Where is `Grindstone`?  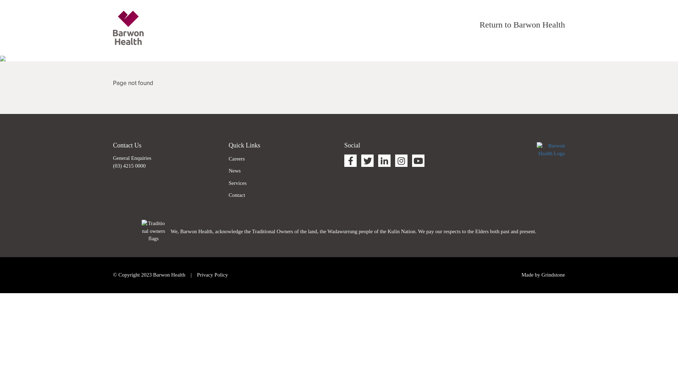
Grindstone is located at coordinates (553, 275).